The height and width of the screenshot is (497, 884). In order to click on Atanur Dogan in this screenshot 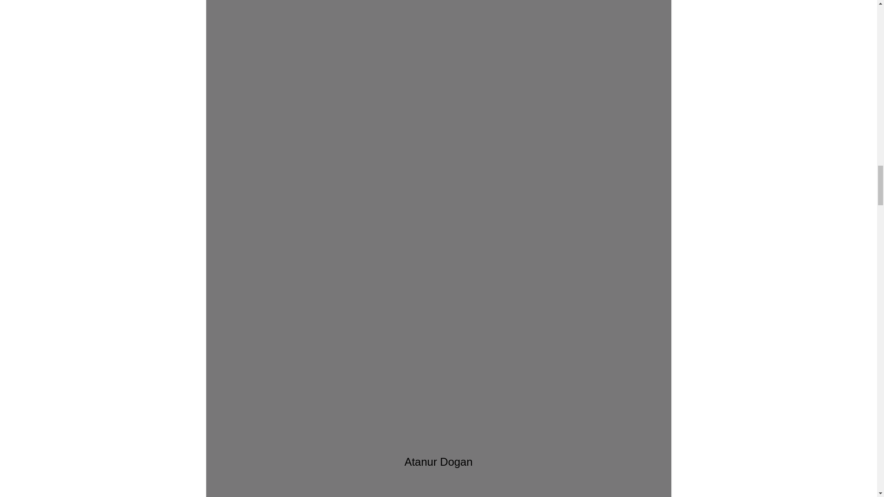, I will do `click(438, 125)`.